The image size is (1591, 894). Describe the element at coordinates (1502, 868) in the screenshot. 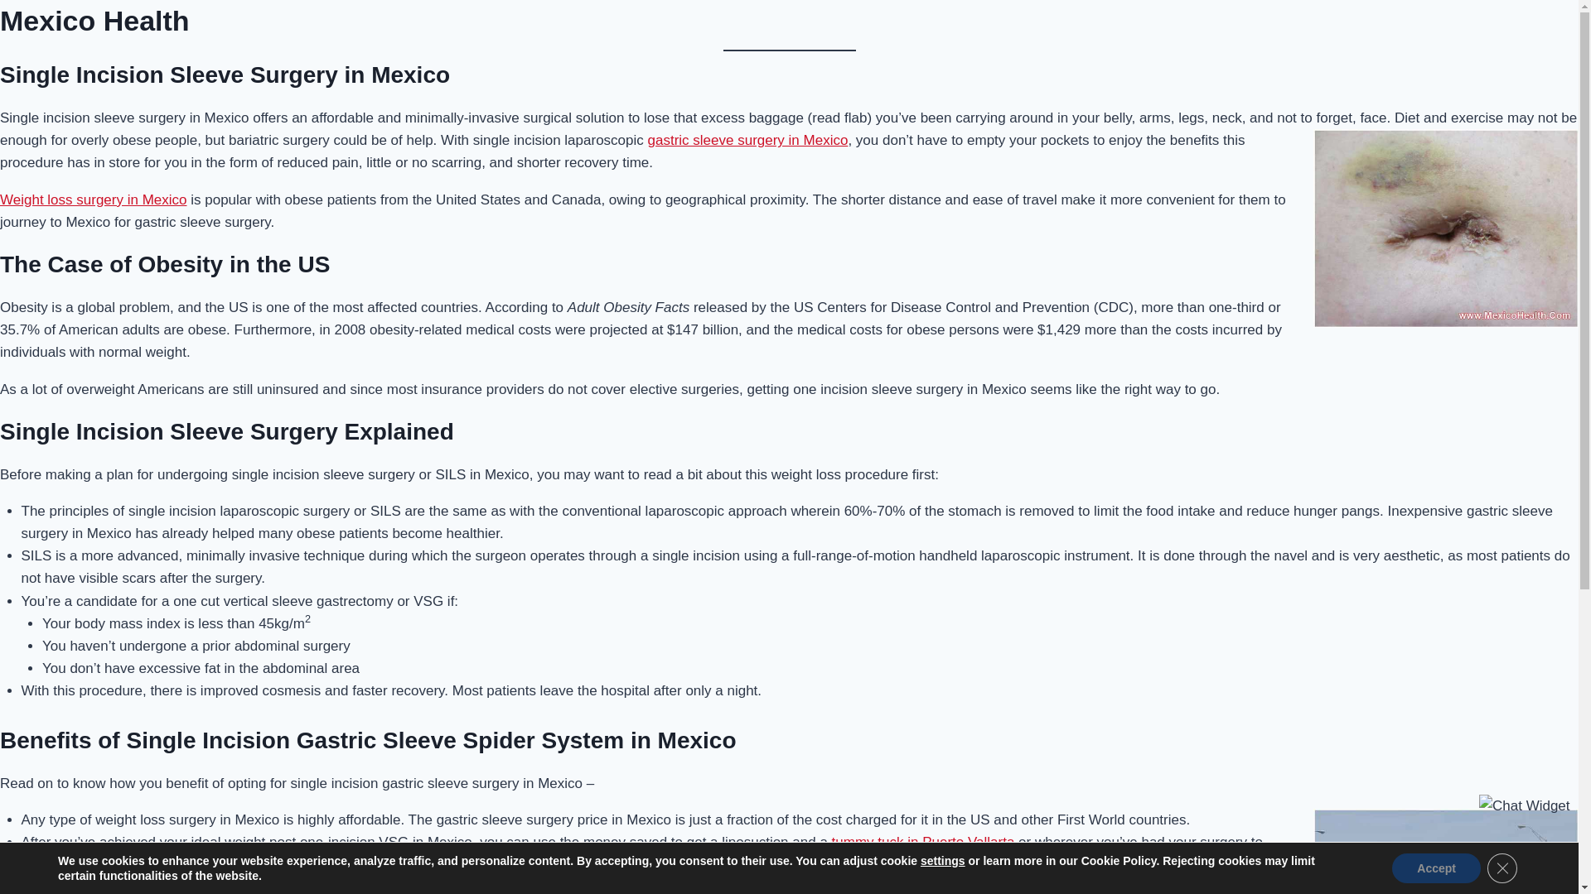

I see `Close GDPR Cookie Banner` at that location.